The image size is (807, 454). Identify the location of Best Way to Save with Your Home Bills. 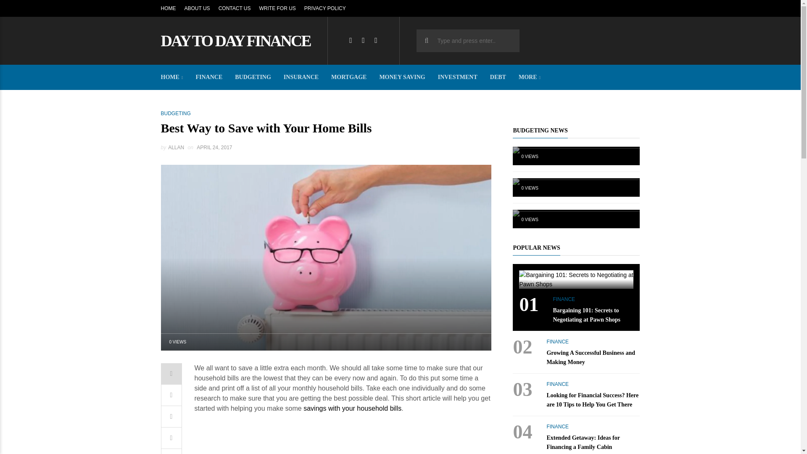
(326, 256).